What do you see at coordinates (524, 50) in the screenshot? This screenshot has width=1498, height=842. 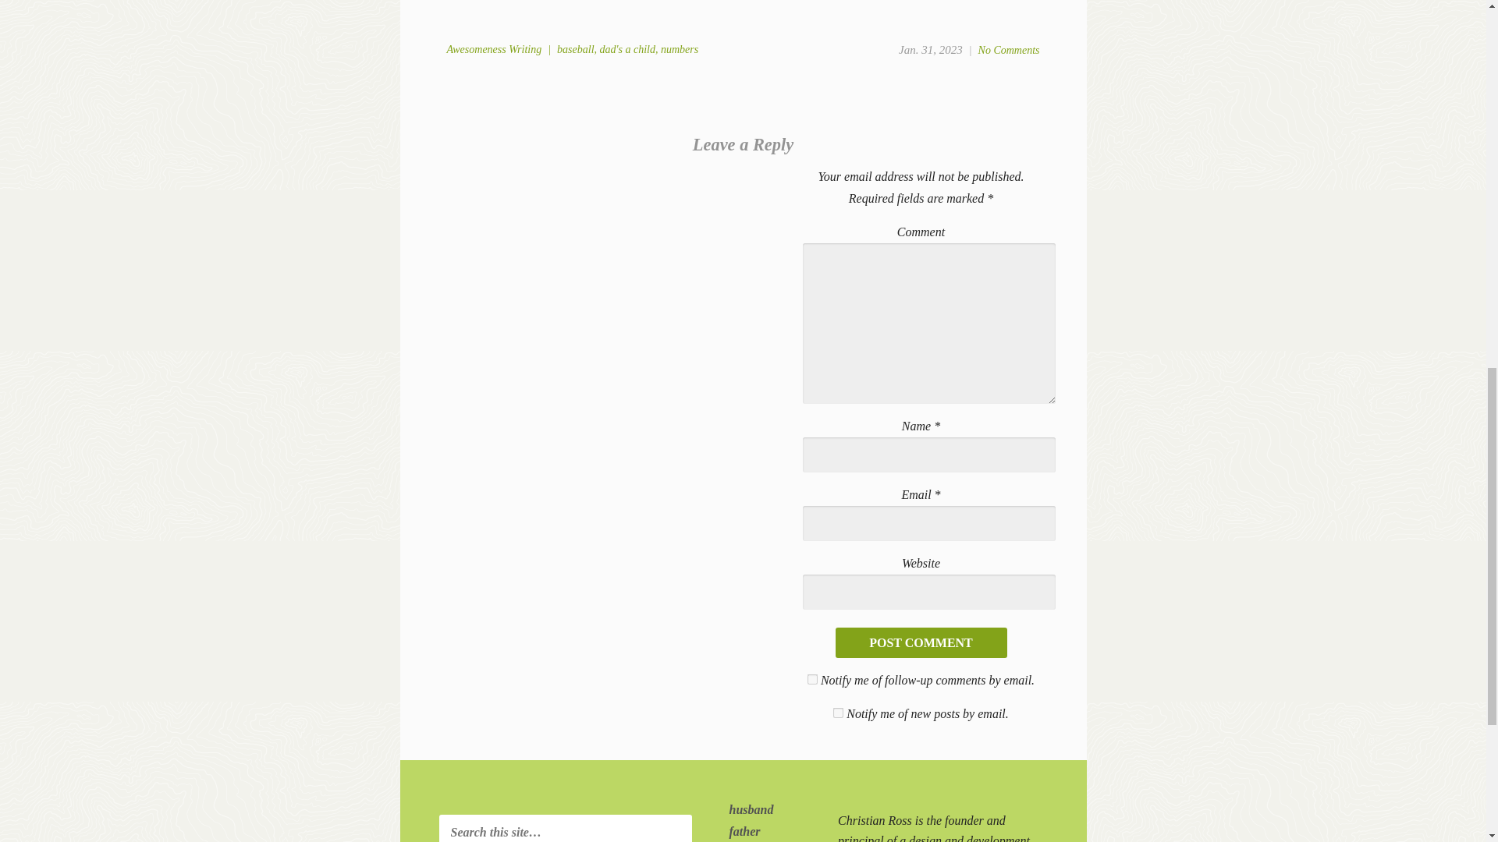 I see `Writing` at bounding box center [524, 50].